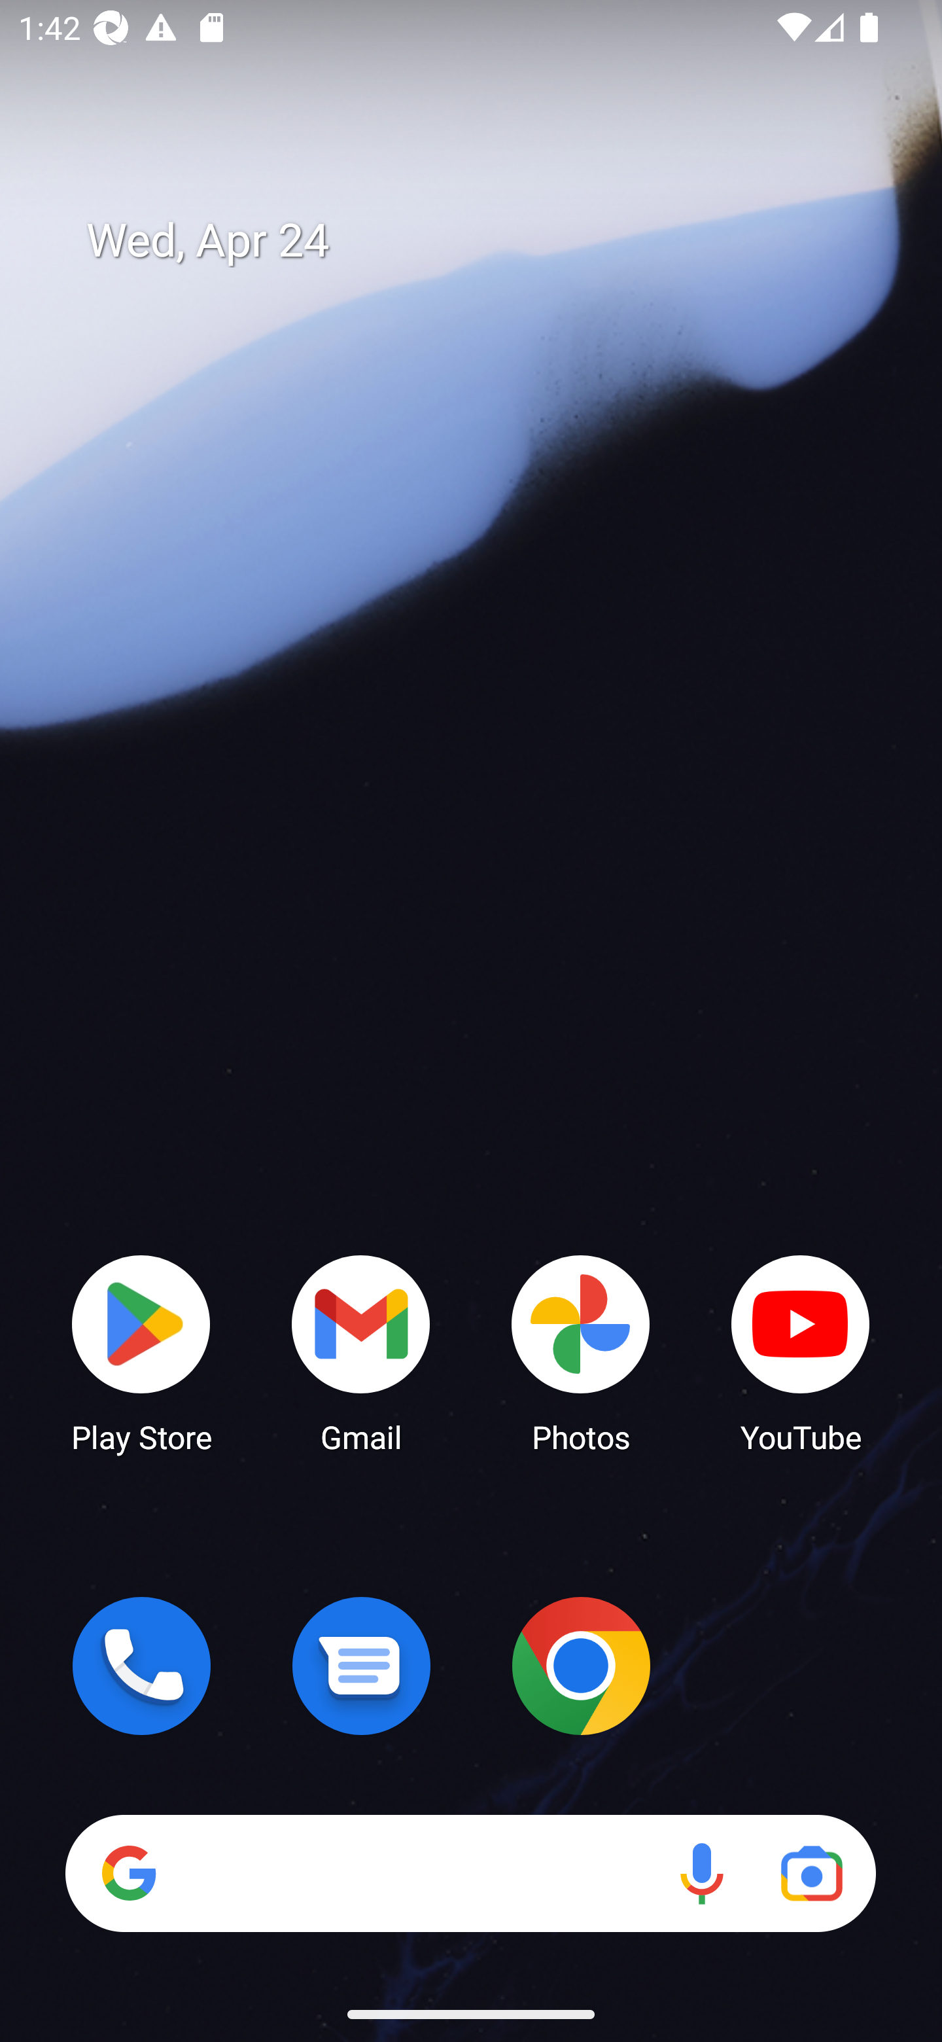  Describe the element at coordinates (470, 1873) in the screenshot. I see `Search Voice search Google Lens` at that location.